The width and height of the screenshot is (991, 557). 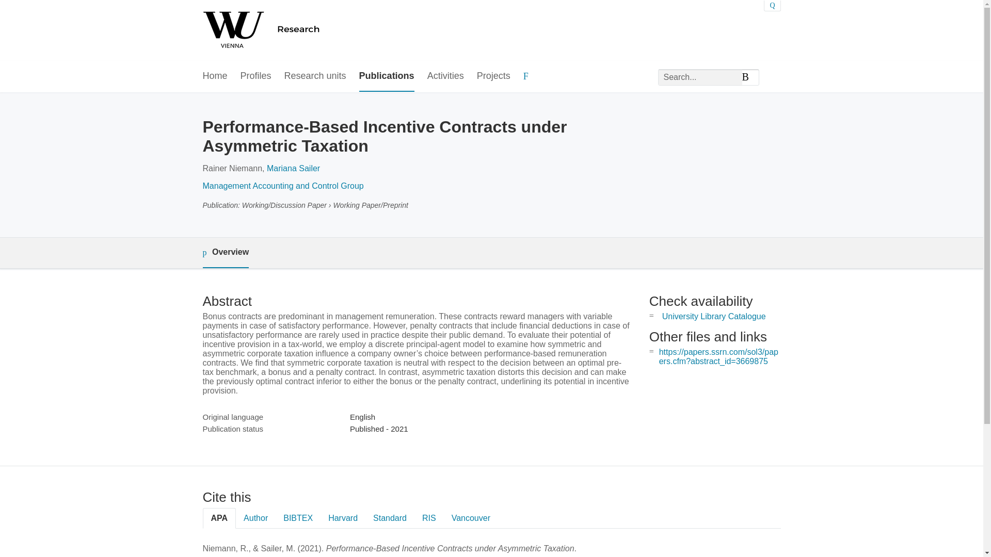 What do you see at coordinates (305, 31) in the screenshot?
I see `WU Vienna University of Economics and Business Home` at bounding box center [305, 31].